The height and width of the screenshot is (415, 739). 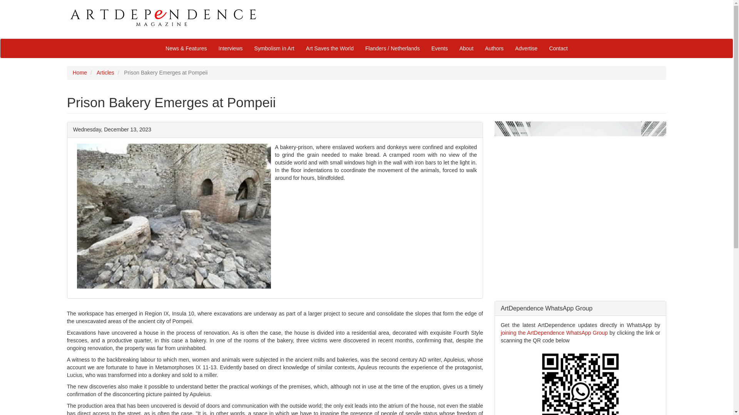 What do you see at coordinates (554, 332) in the screenshot?
I see `WhatsApp` at bounding box center [554, 332].